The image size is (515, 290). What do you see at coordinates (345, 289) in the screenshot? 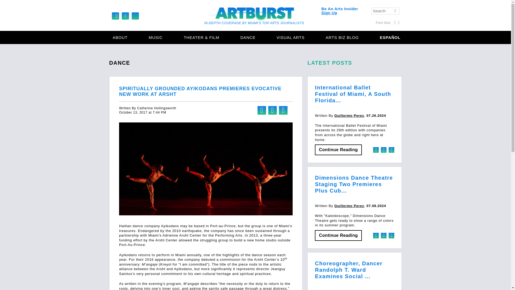
I see `Sean Erwin` at bounding box center [345, 289].